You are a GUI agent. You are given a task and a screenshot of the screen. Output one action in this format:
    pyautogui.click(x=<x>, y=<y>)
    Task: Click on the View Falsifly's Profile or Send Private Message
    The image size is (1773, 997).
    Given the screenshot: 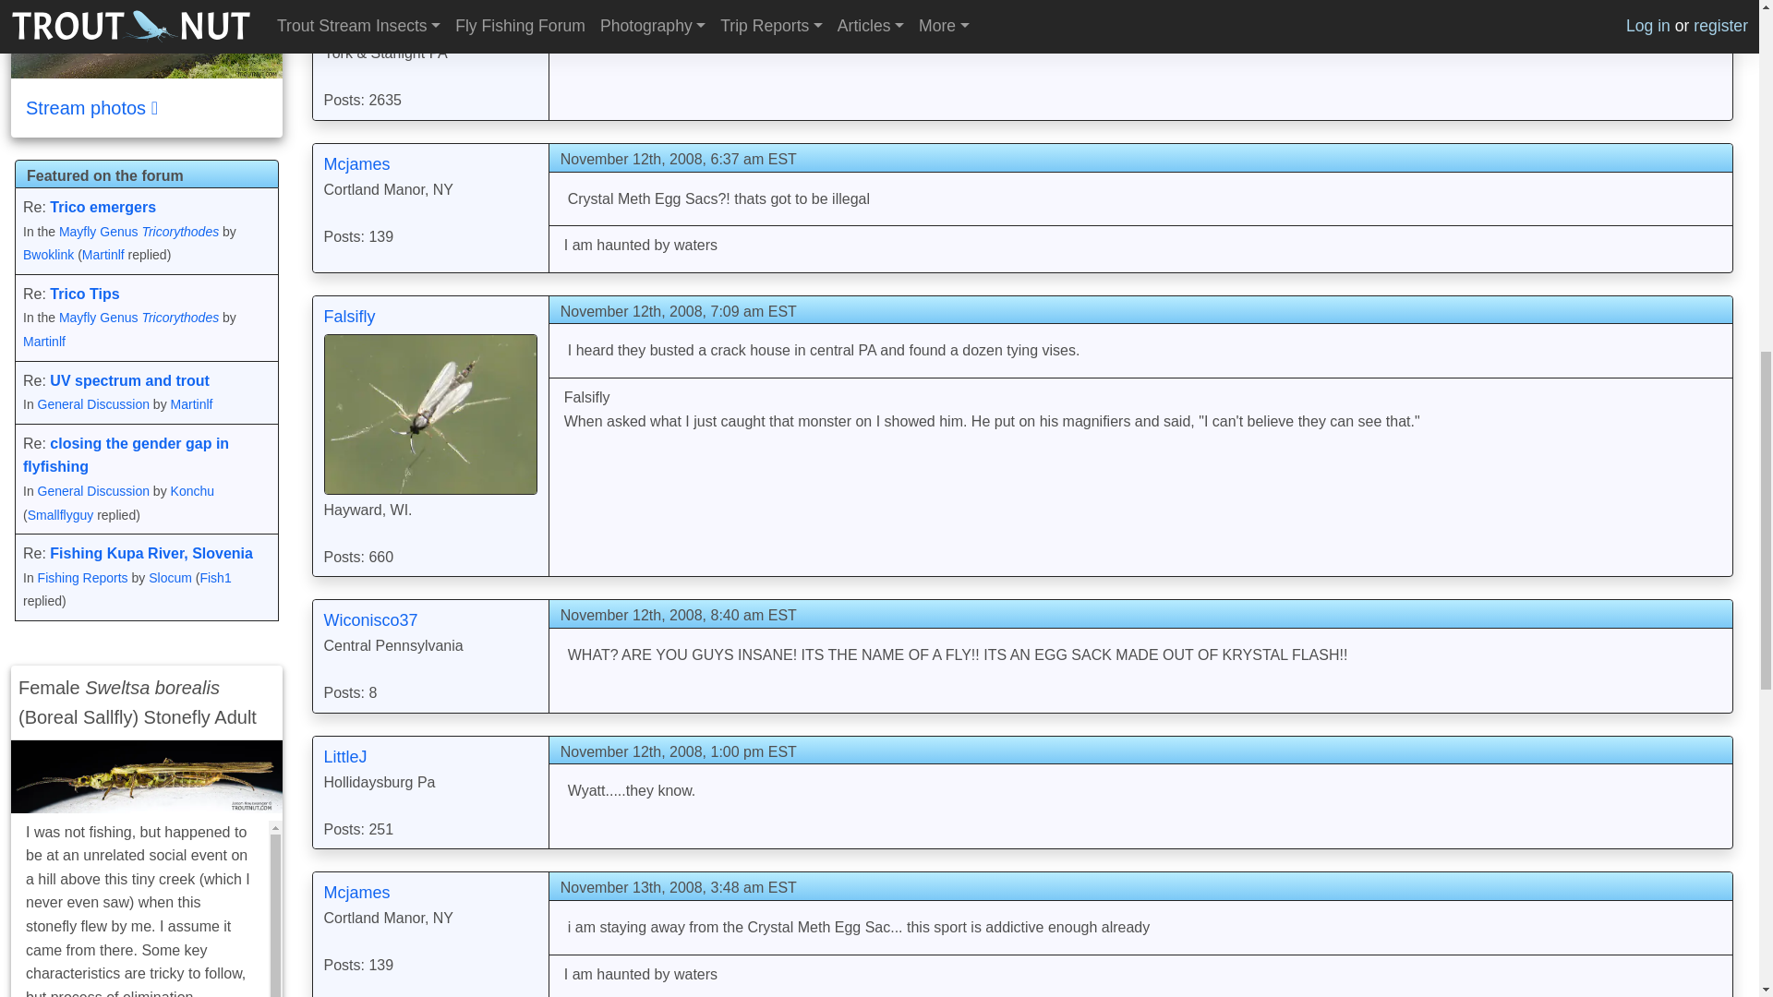 What is the action you would take?
    pyautogui.click(x=348, y=316)
    